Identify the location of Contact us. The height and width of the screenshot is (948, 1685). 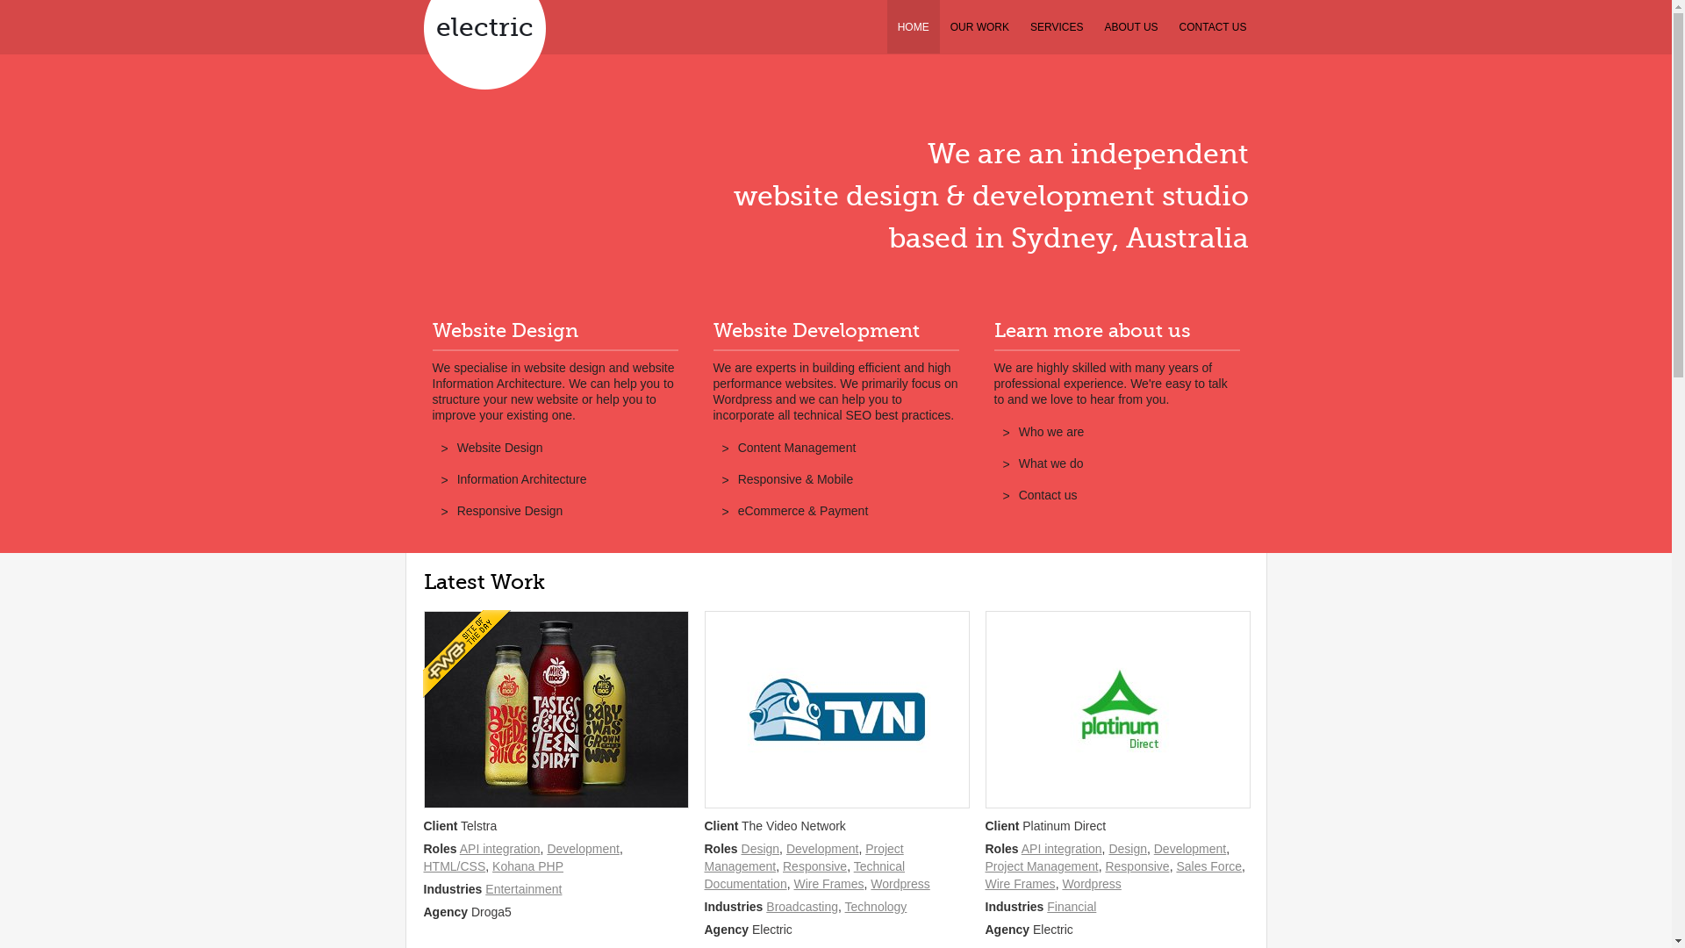
(1048, 495).